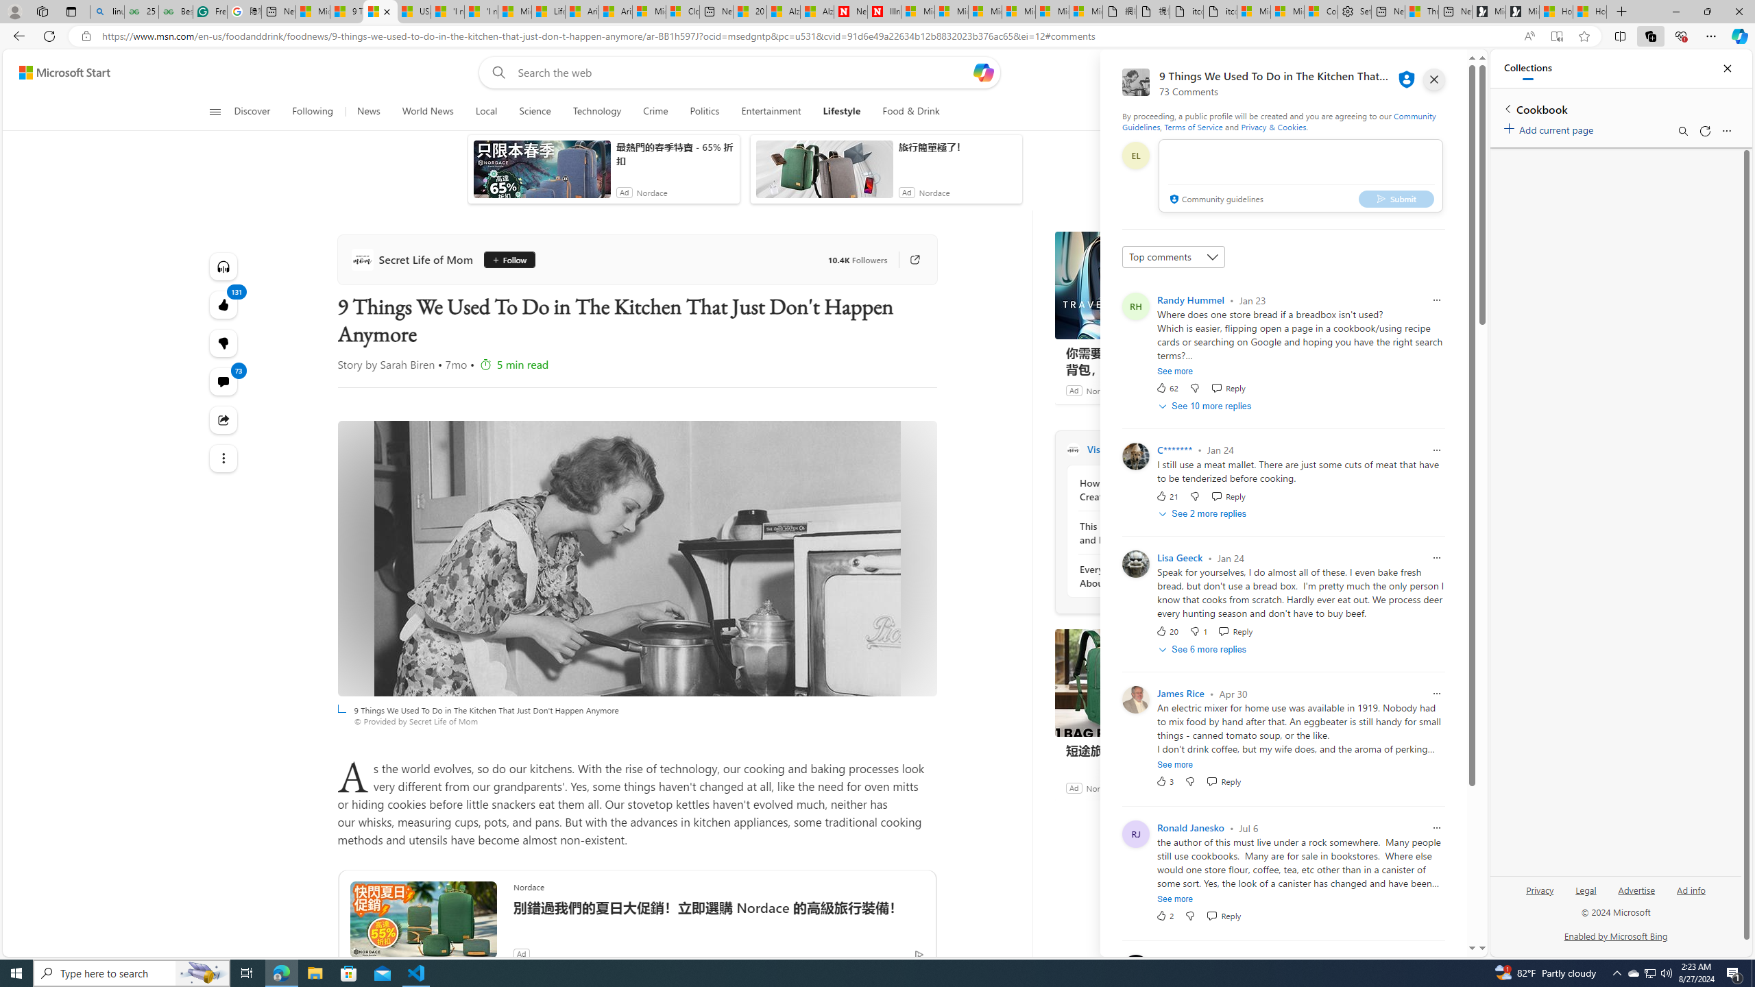  Describe the element at coordinates (142, 12) in the screenshot. I see `25 Basic Linux Commands For Beginners - GeeksforGeeks` at that location.